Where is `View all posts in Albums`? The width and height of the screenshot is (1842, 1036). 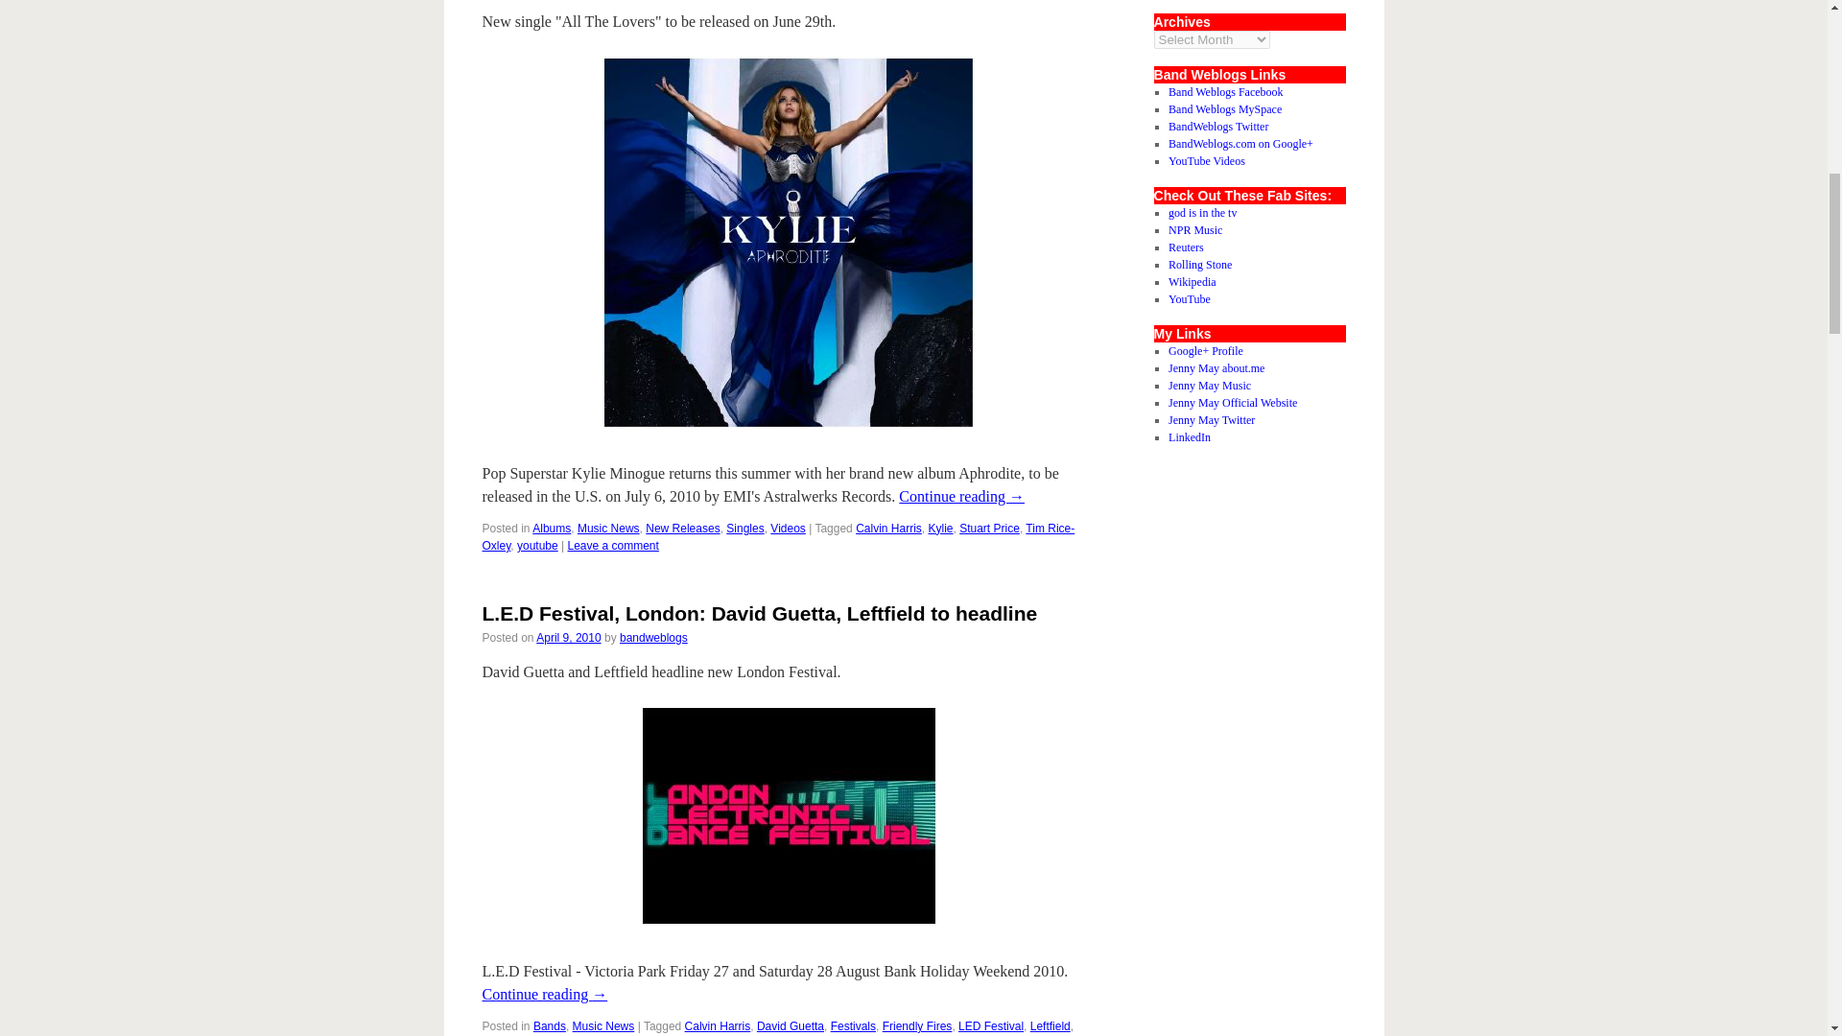 View all posts in Albums is located at coordinates (551, 529).